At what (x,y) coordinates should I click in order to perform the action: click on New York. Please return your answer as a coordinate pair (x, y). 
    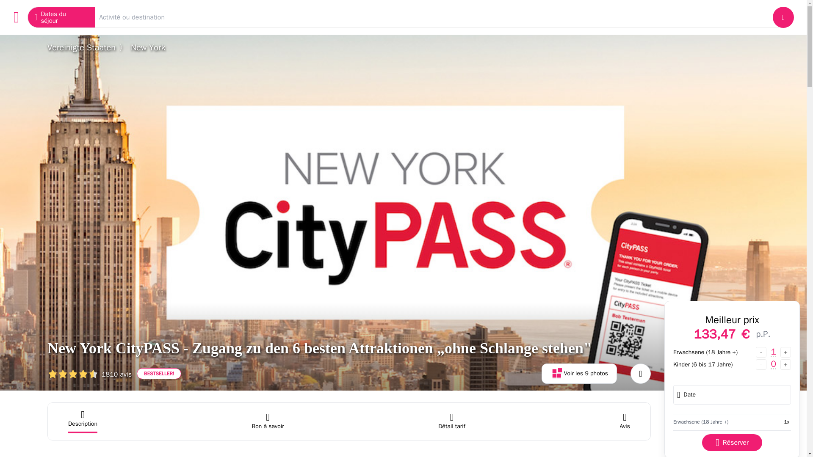
    Looking at the image, I should click on (148, 47).